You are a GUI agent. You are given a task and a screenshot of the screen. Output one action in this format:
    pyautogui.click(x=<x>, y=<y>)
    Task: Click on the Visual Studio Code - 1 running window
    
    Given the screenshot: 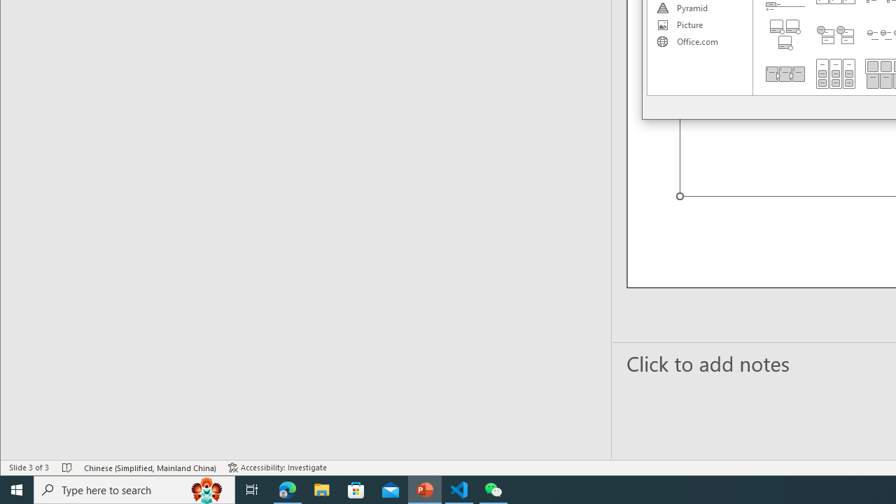 What is the action you would take?
    pyautogui.click(x=459, y=490)
    